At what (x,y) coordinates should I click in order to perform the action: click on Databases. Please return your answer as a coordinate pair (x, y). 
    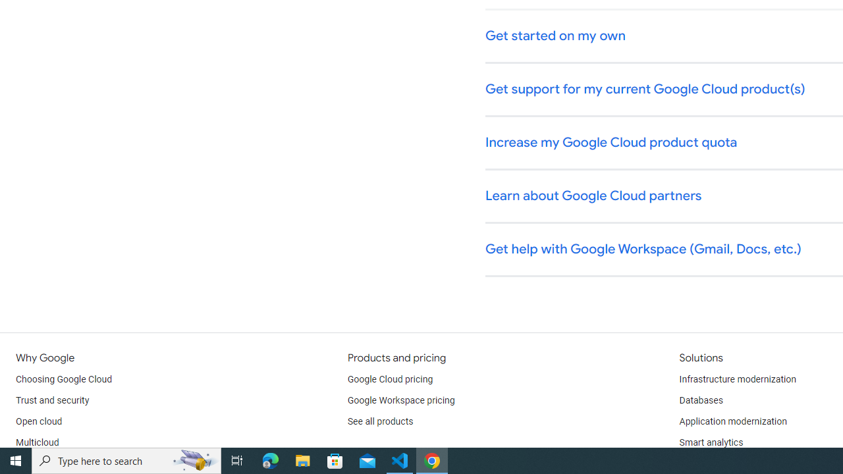
    Looking at the image, I should click on (701, 400).